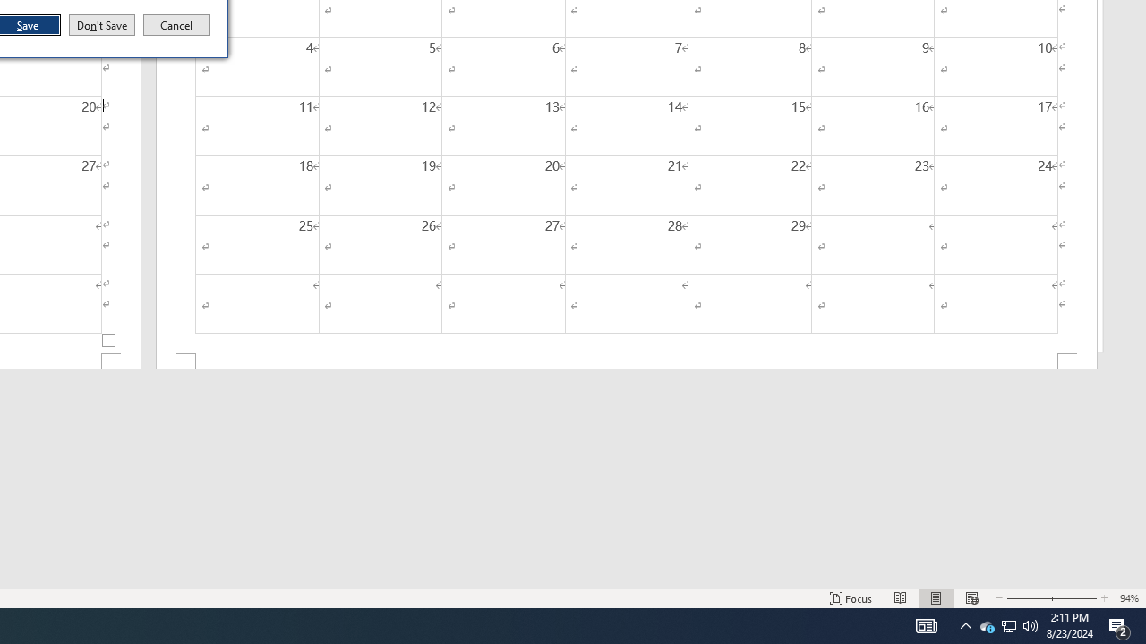  Describe the element at coordinates (1143, 626) in the screenshot. I see `Show desktop` at that location.